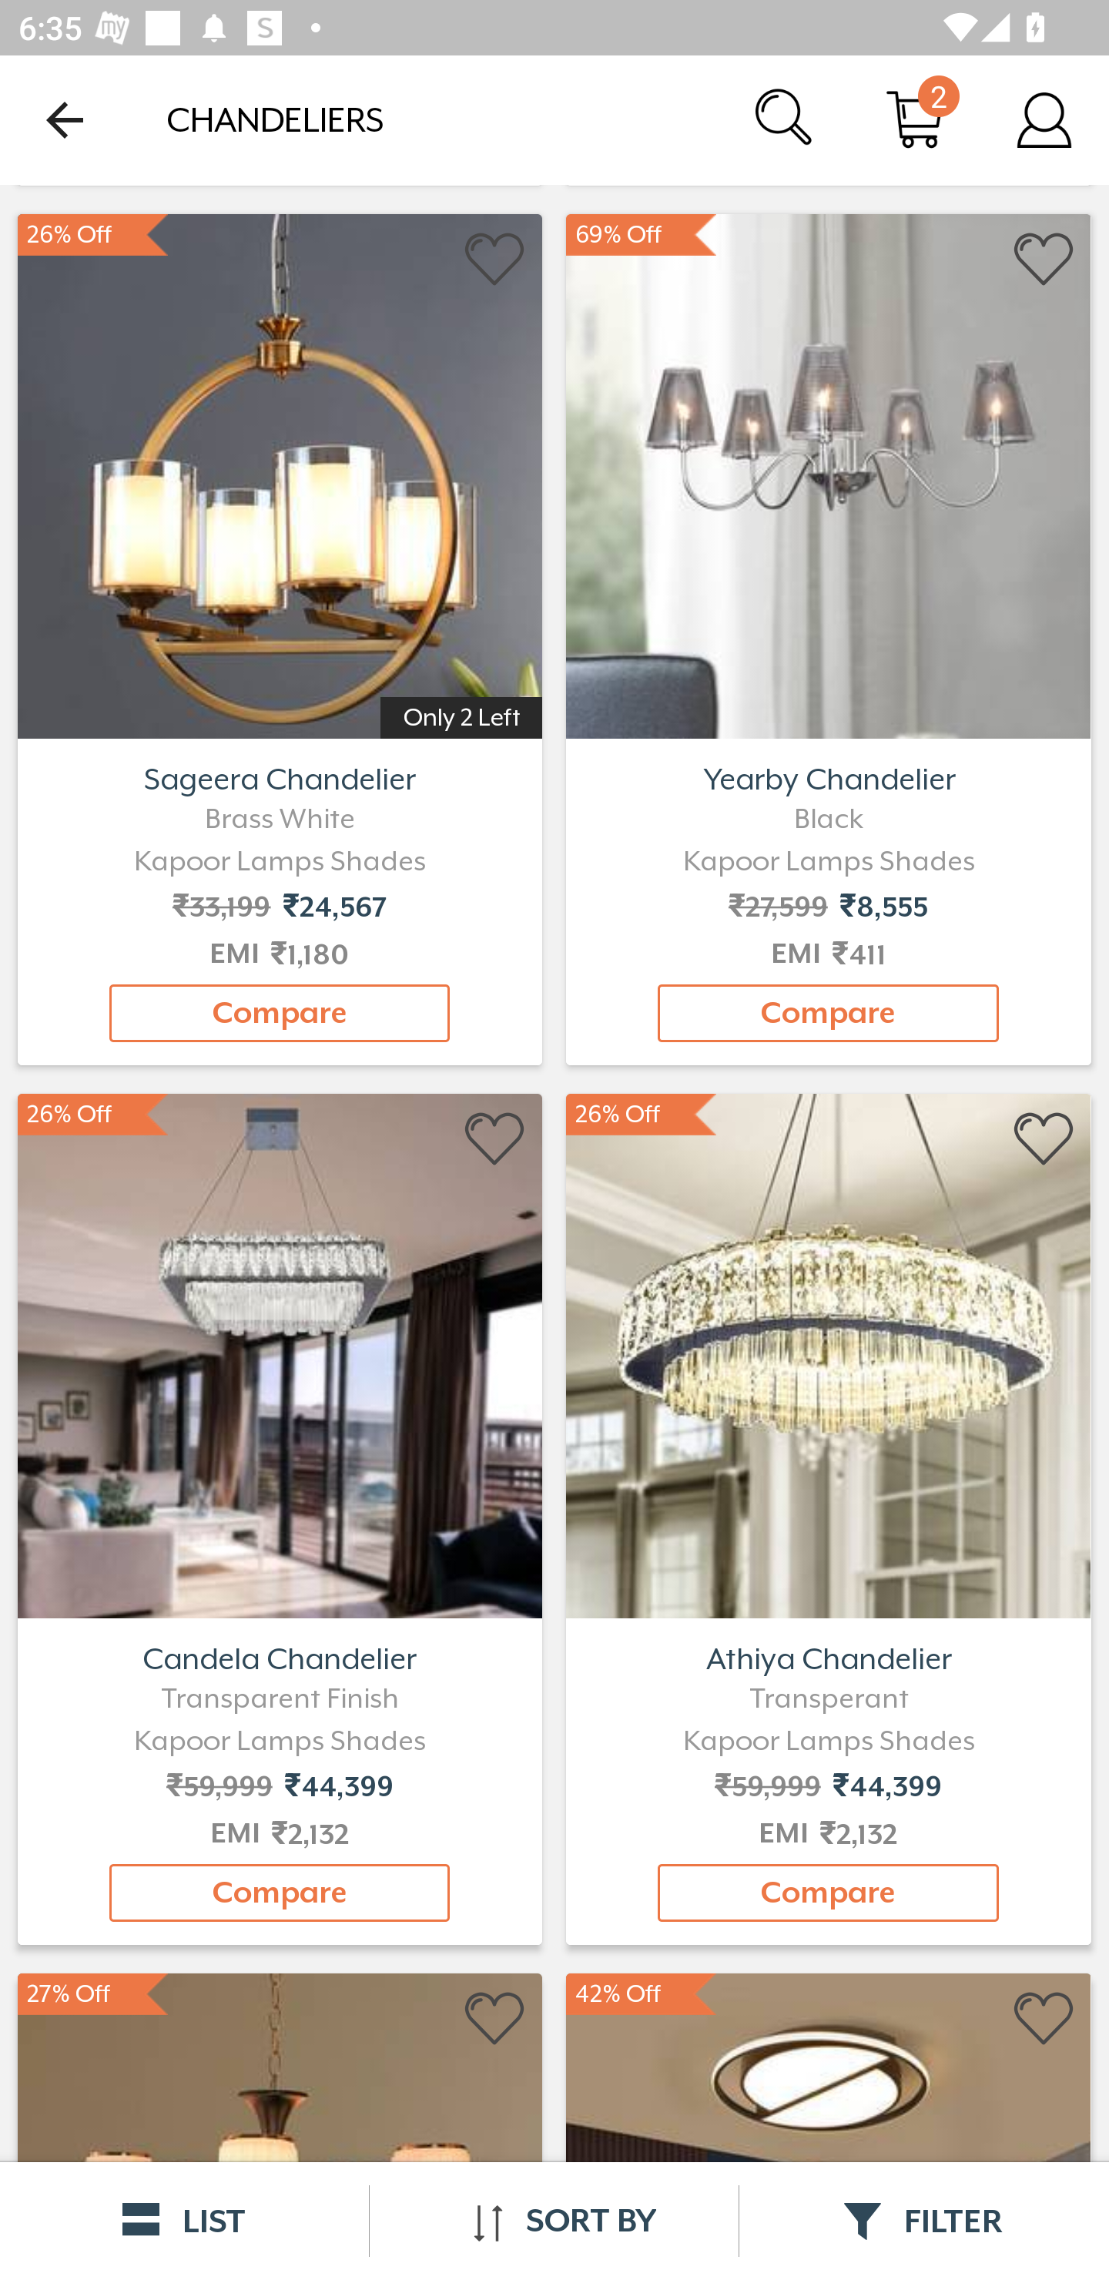 The height and width of the screenshot is (2280, 1109). Describe the element at coordinates (1044, 1140) in the screenshot. I see `` at that location.